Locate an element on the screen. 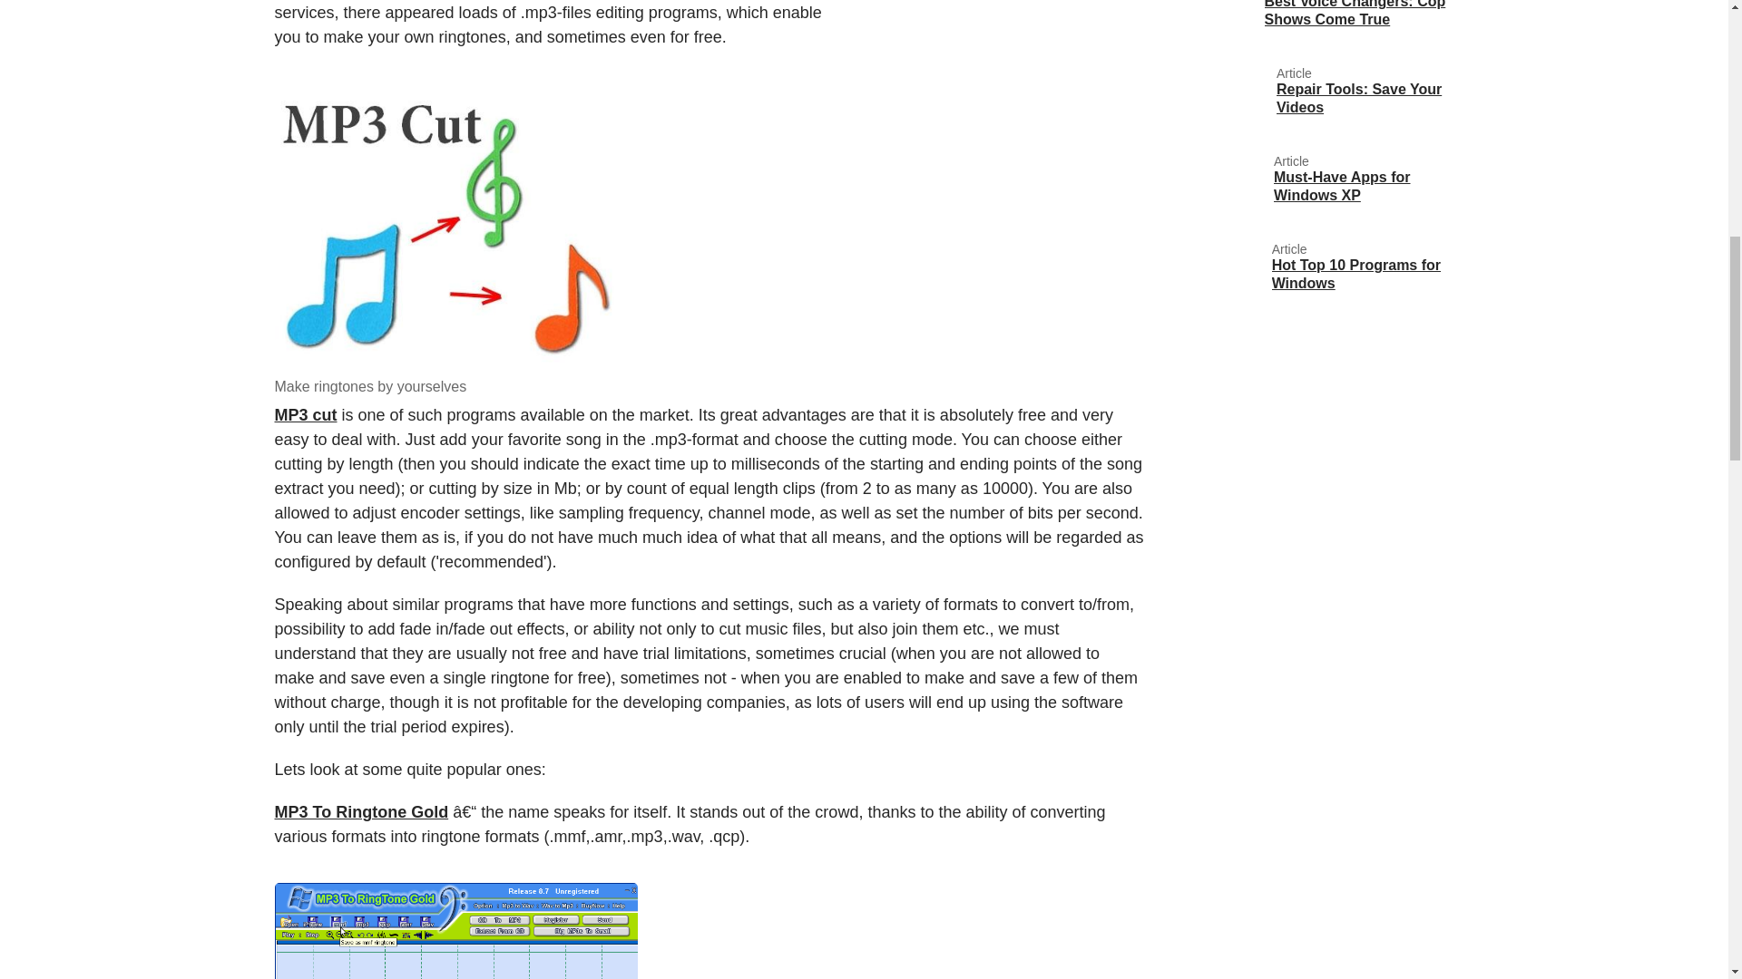 The height and width of the screenshot is (979, 1742). MP3 To Ringtone Gold is located at coordinates (455, 931).